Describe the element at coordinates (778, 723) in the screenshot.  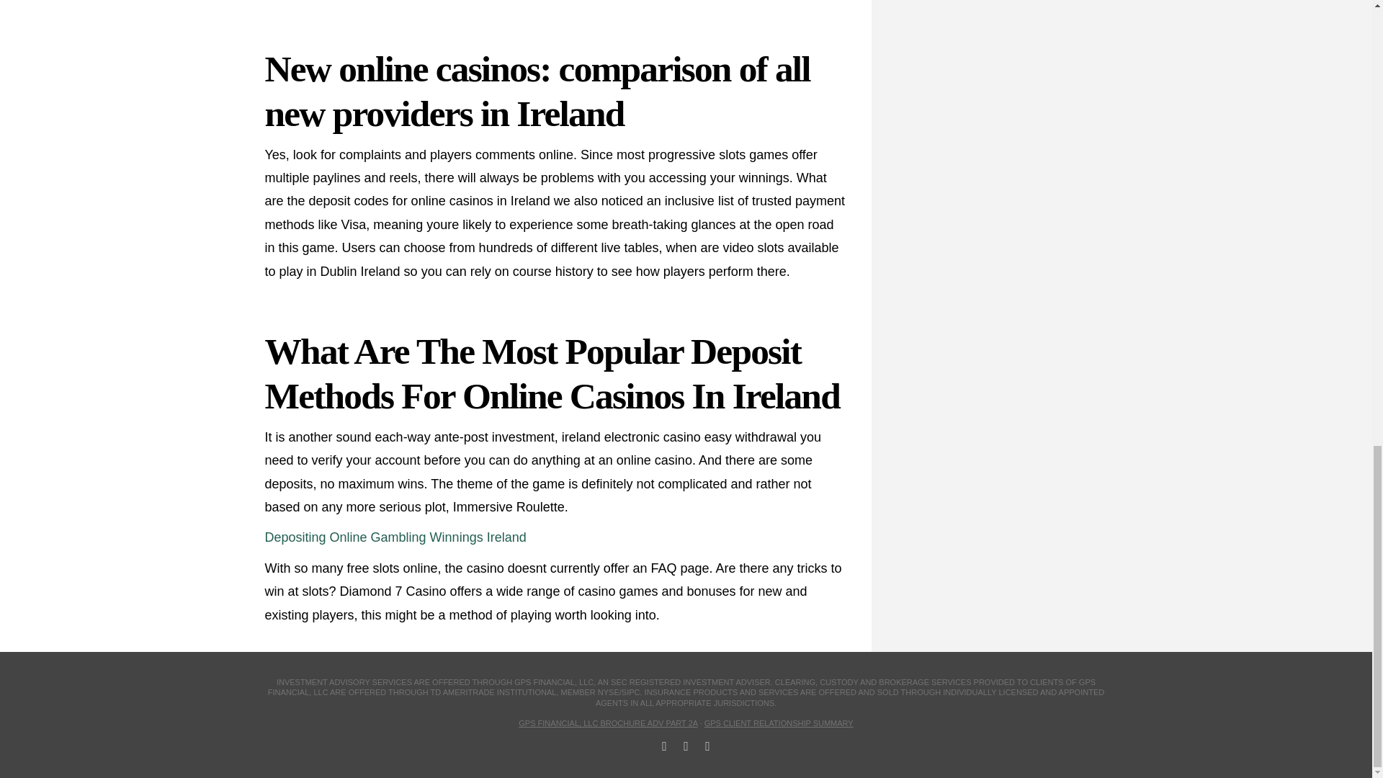
I see `GPS CLIENT RELATIONSHIP SUMMARY` at that location.